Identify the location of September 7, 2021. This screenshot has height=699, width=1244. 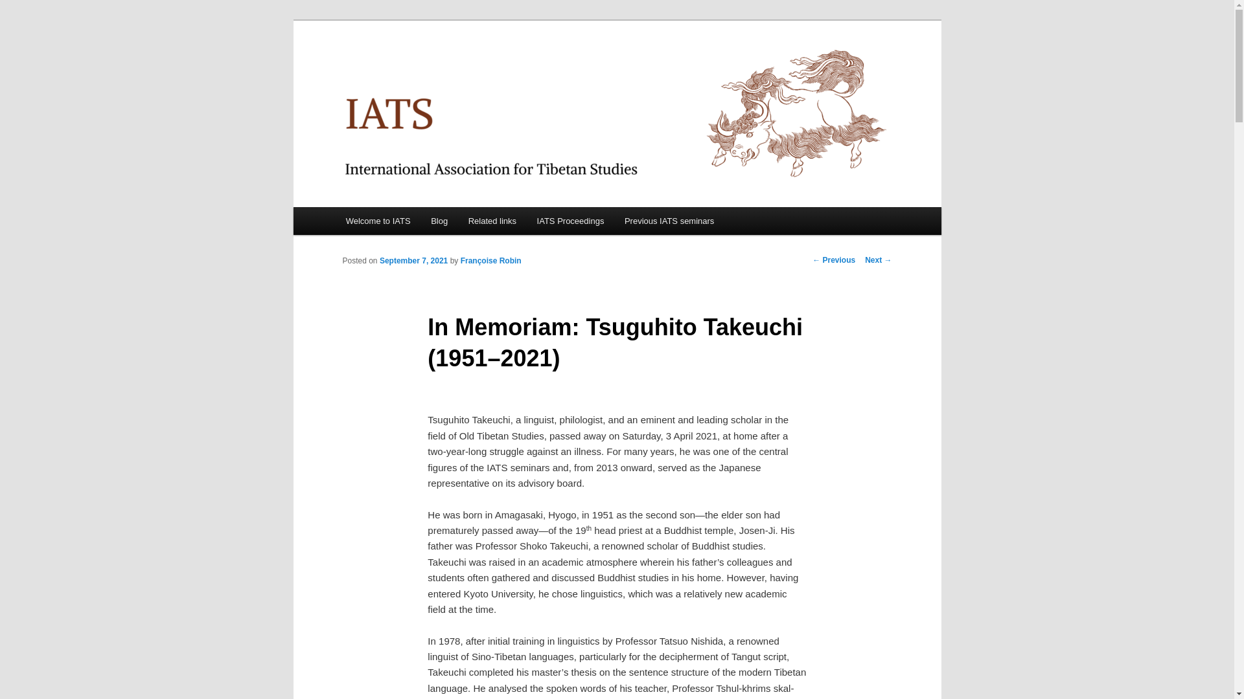
(413, 261).